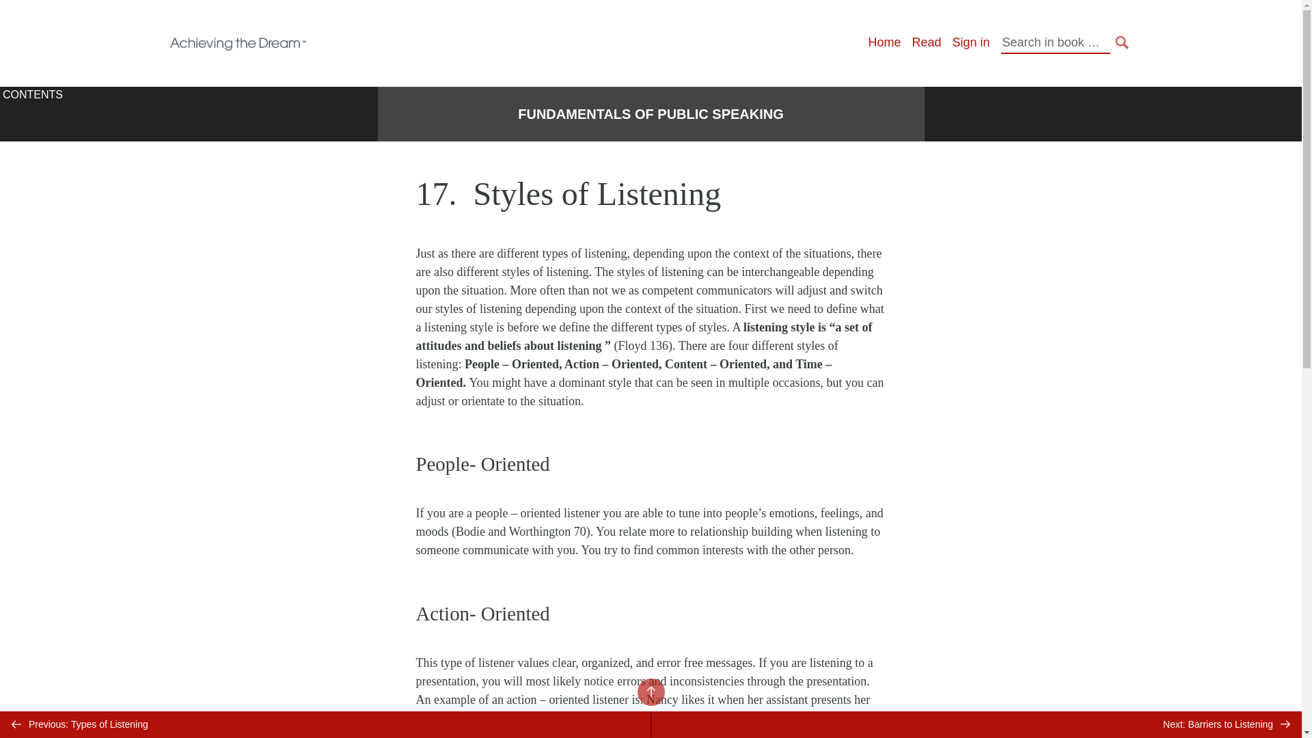 This screenshot has width=1312, height=738. I want to click on Previous: Types of Listening, so click(325, 724).